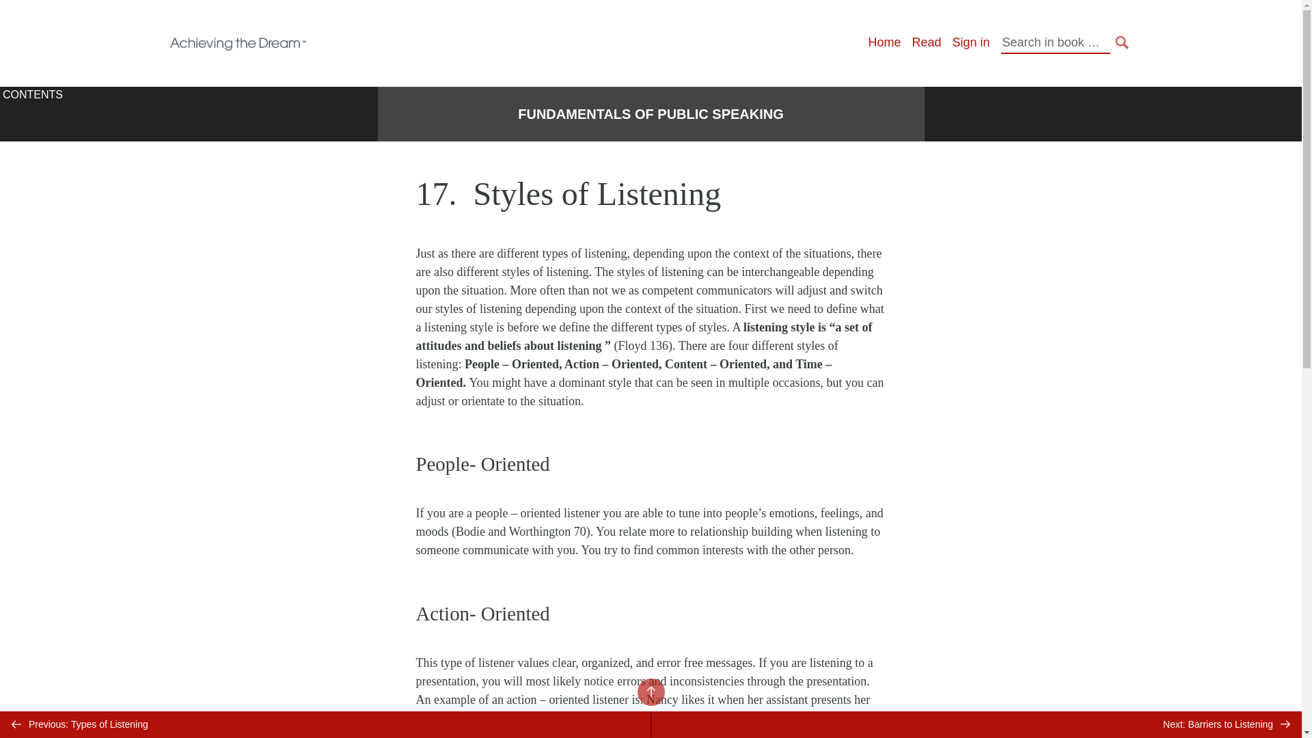 This screenshot has width=1312, height=738. I want to click on Previous: Types of Listening, so click(325, 724).